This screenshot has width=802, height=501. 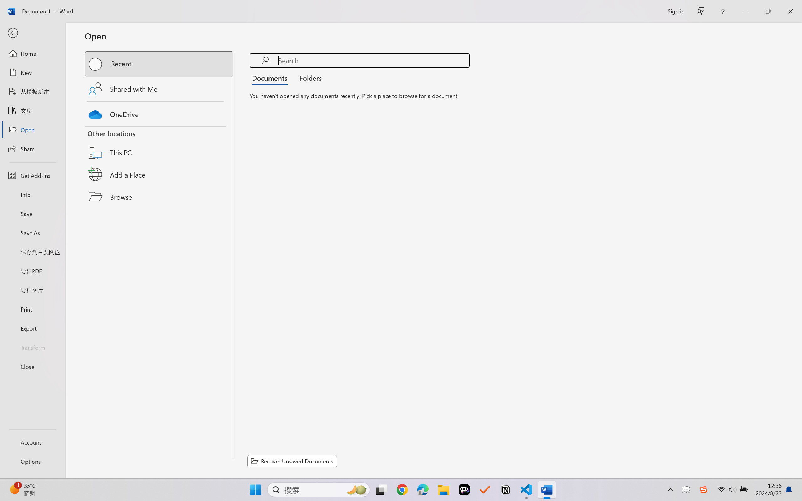 What do you see at coordinates (309, 78) in the screenshot?
I see `Folders` at bounding box center [309, 78].